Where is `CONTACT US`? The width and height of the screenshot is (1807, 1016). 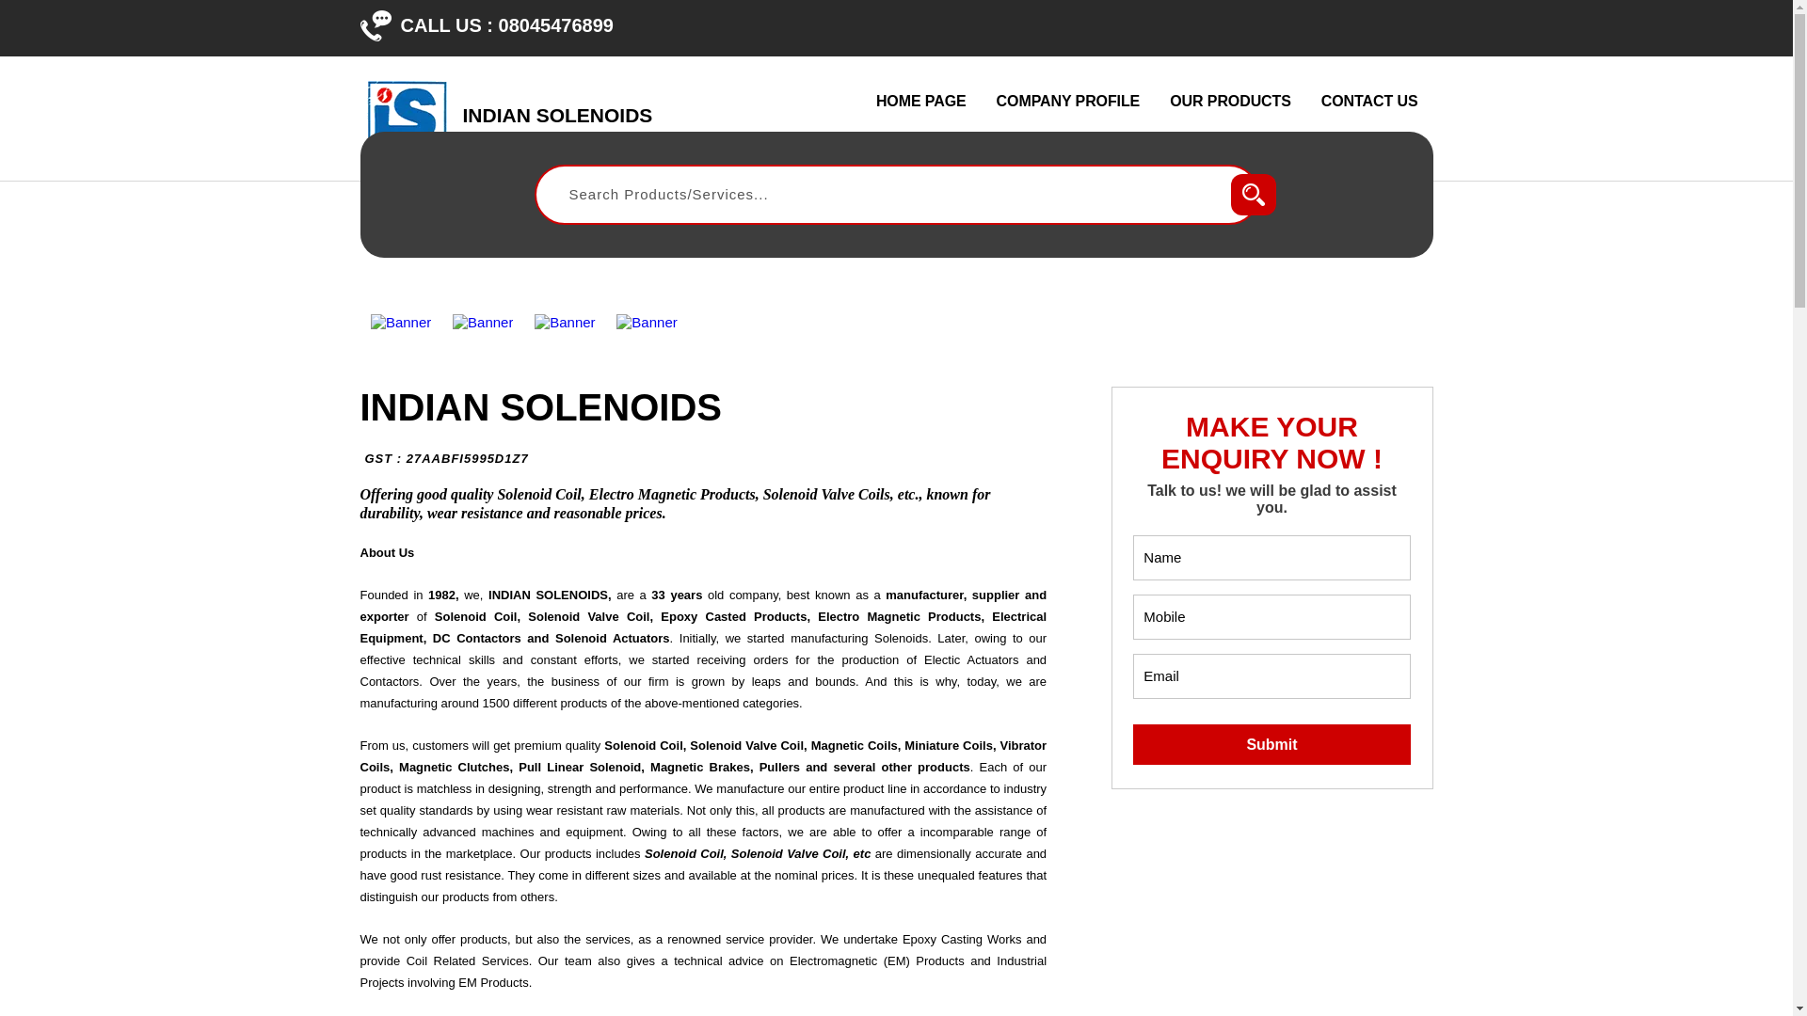 CONTACT US is located at coordinates (1369, 102).